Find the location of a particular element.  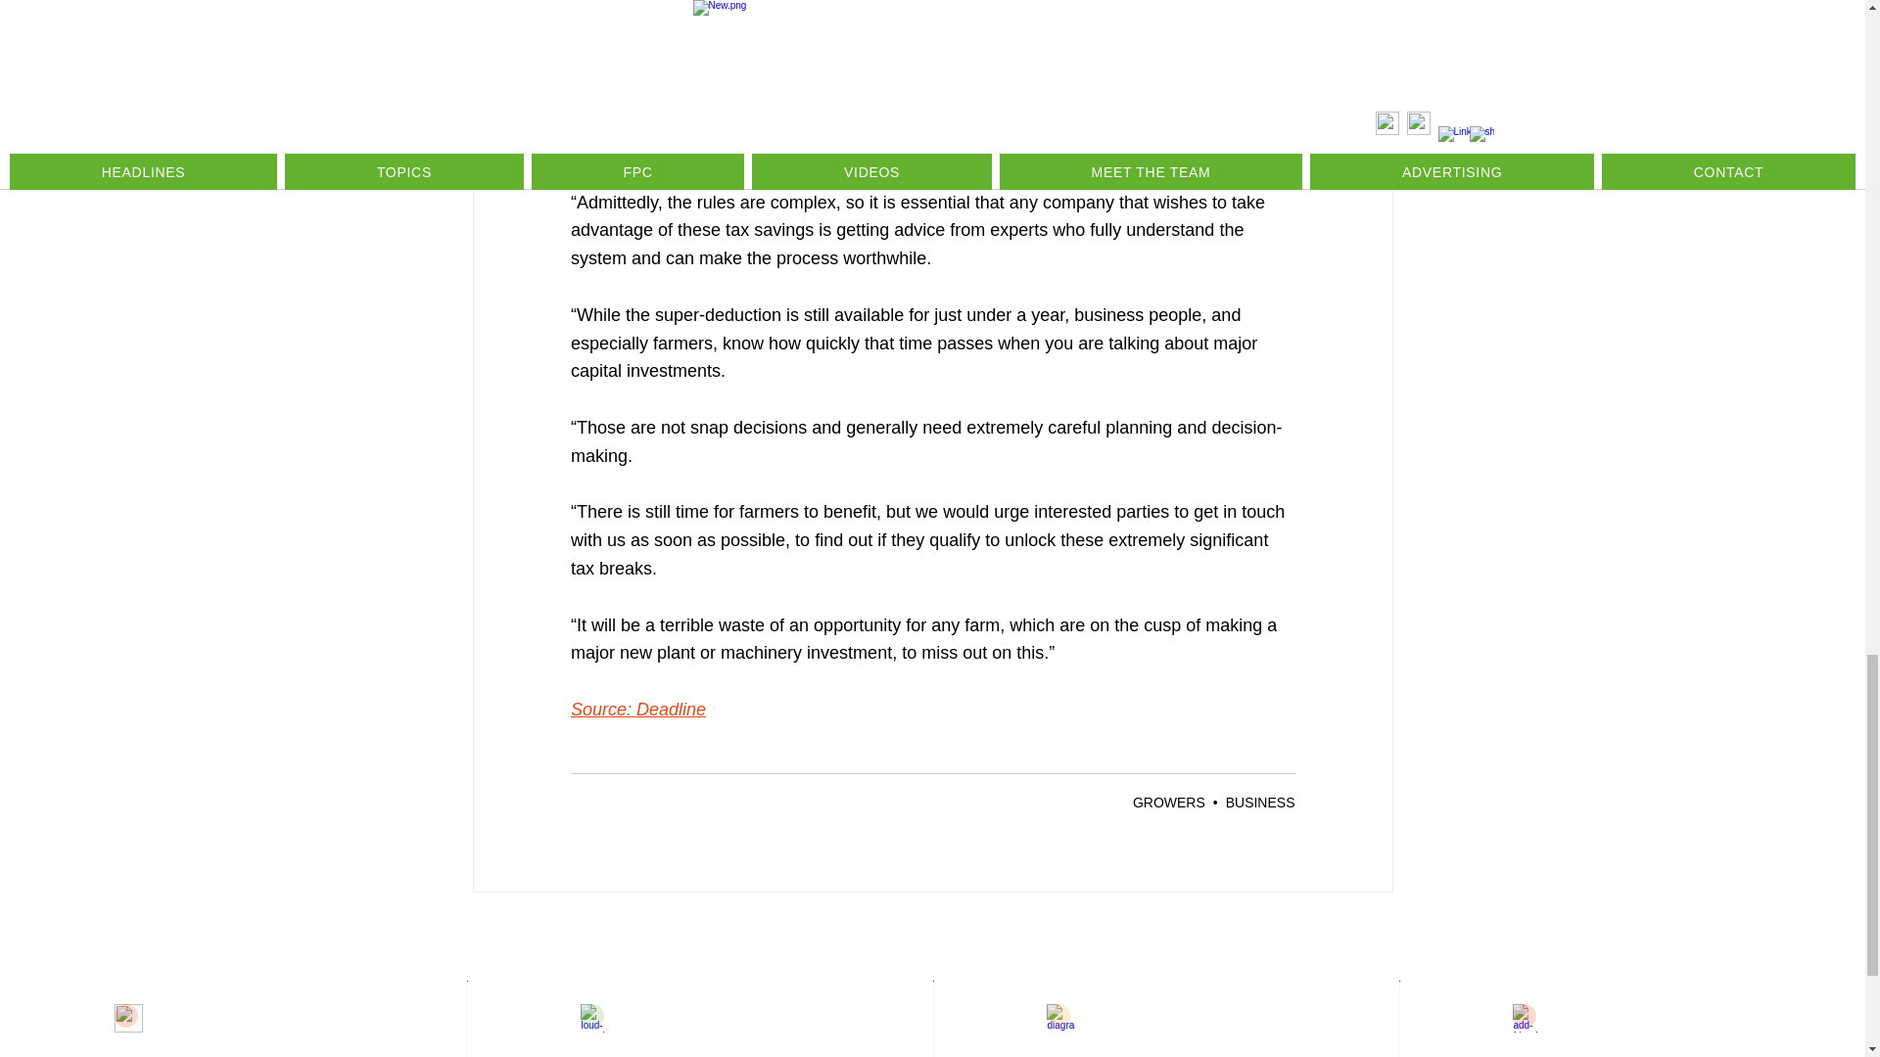

partnership.png is located at coordinates (128, 1018).